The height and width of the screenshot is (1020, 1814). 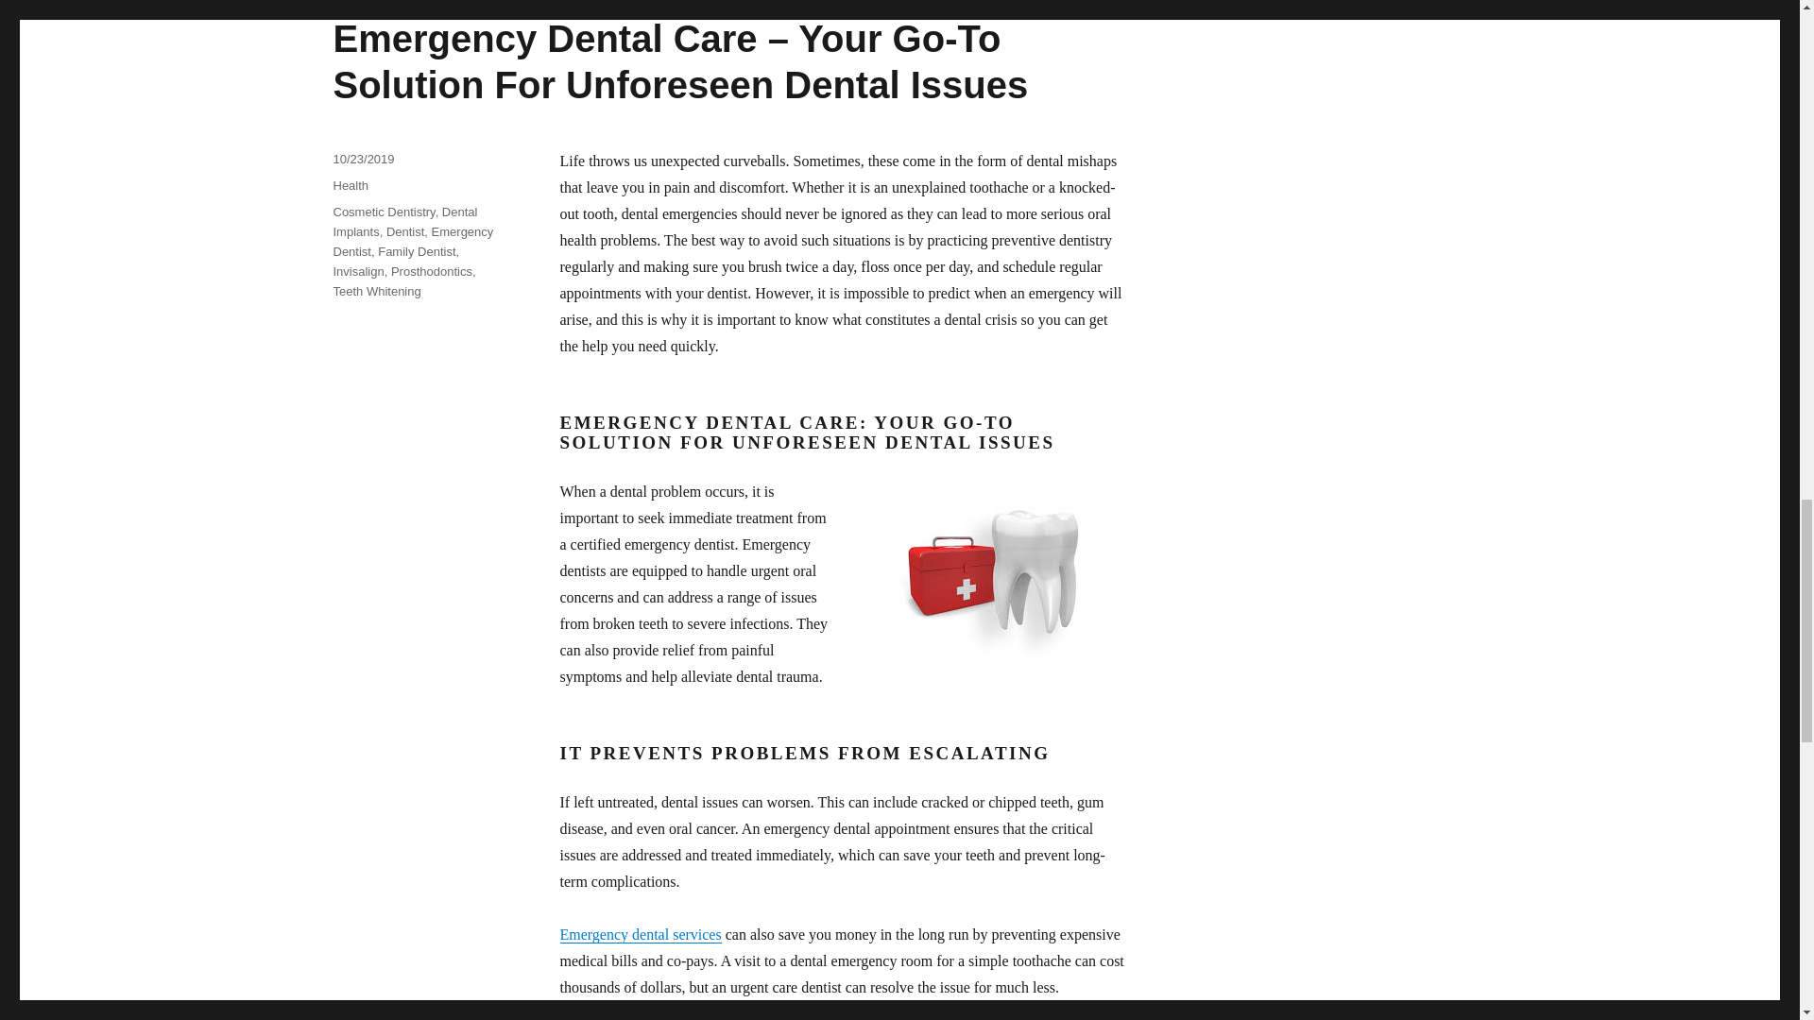 What do you see at coordinates (384, 212) in the screenshot?
I see `Cosmetic Dentistry` at bounding box center [384, 212].